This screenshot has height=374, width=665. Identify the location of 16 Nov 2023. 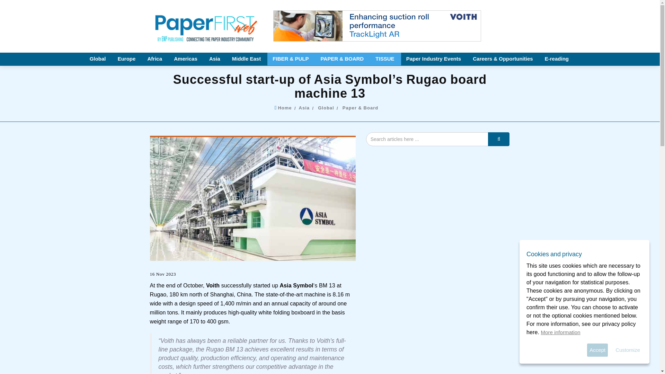
(163, 274).